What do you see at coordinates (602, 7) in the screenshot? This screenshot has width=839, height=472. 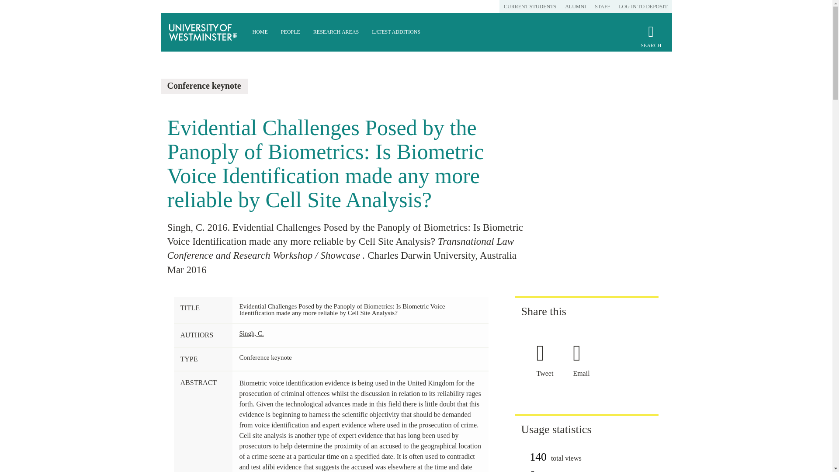 I see `STAFF` at bounding box center [602, 7].